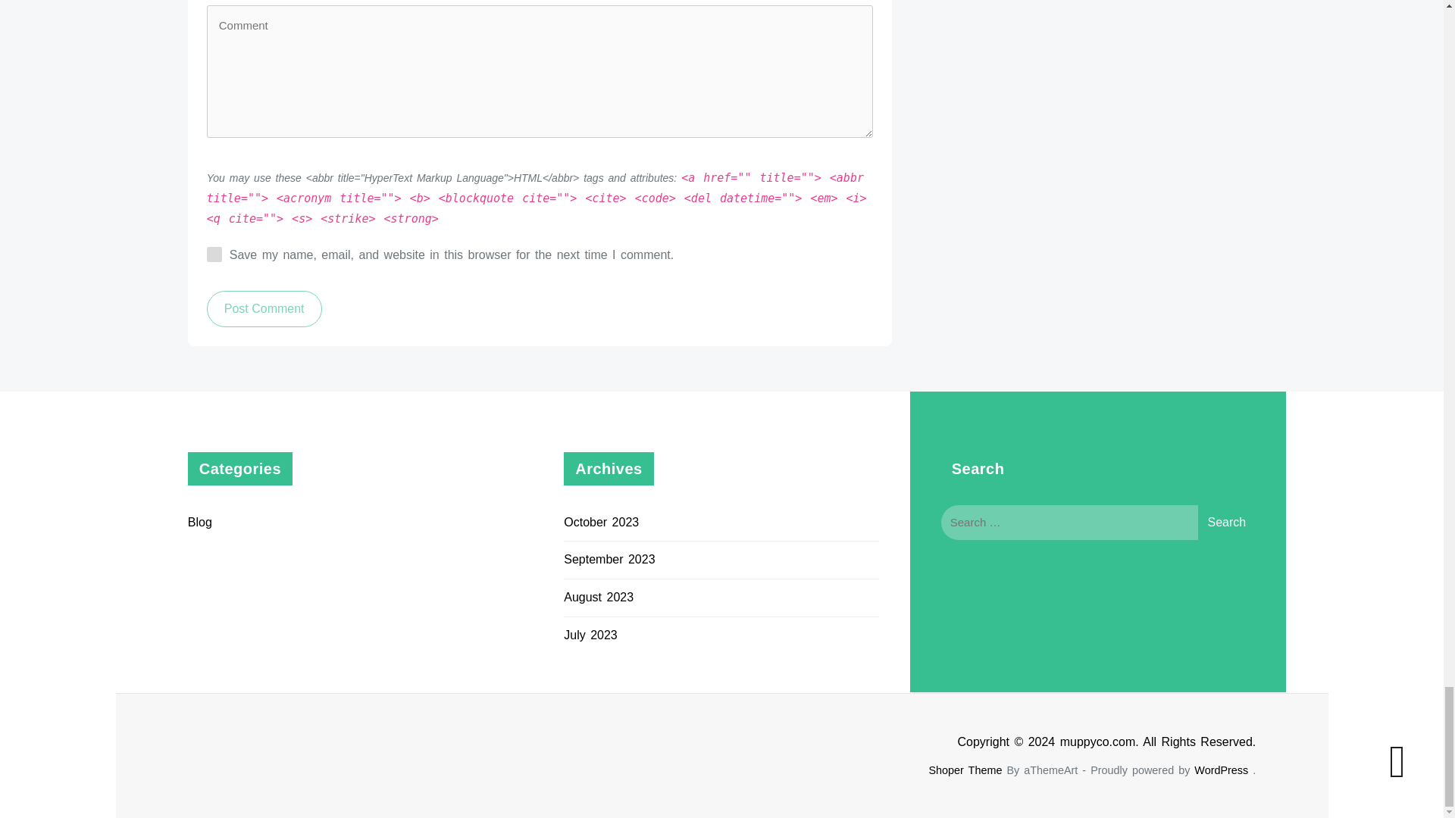  What do you see at coordinates (1222, 770) in the screenshot?
I see `WordPress` at bounding box center [1222, 770].